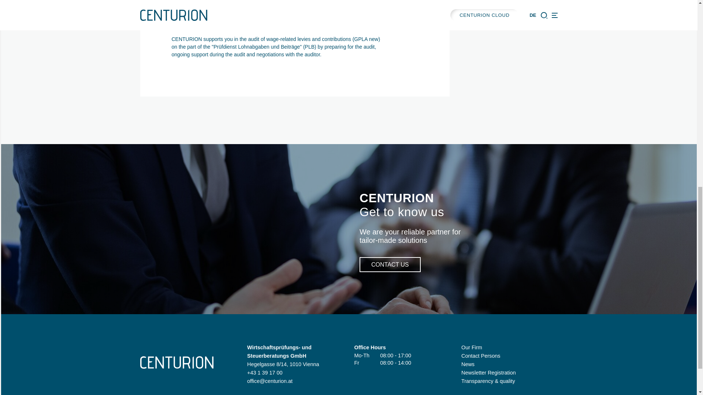 This screenshot has width=703, height=395. I want to click on CONTACT US, so click(390, 265).